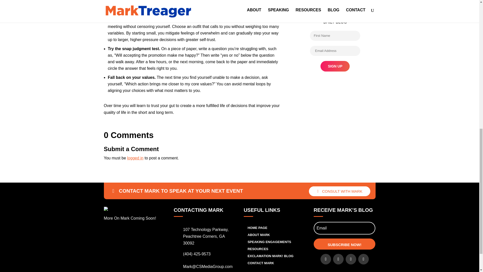  Describe the element at coordinates (351, 259) in the screenshot. I see `Follow on skype` at that location.